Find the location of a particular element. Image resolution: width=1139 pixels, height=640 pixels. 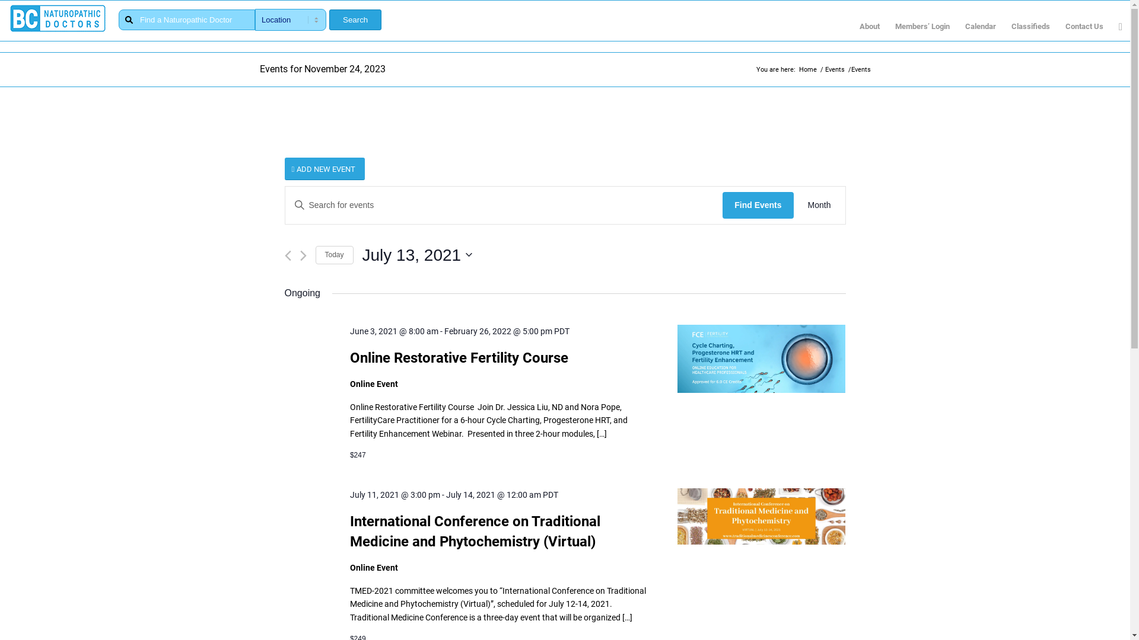

Events is located at coordinates (835, 70).